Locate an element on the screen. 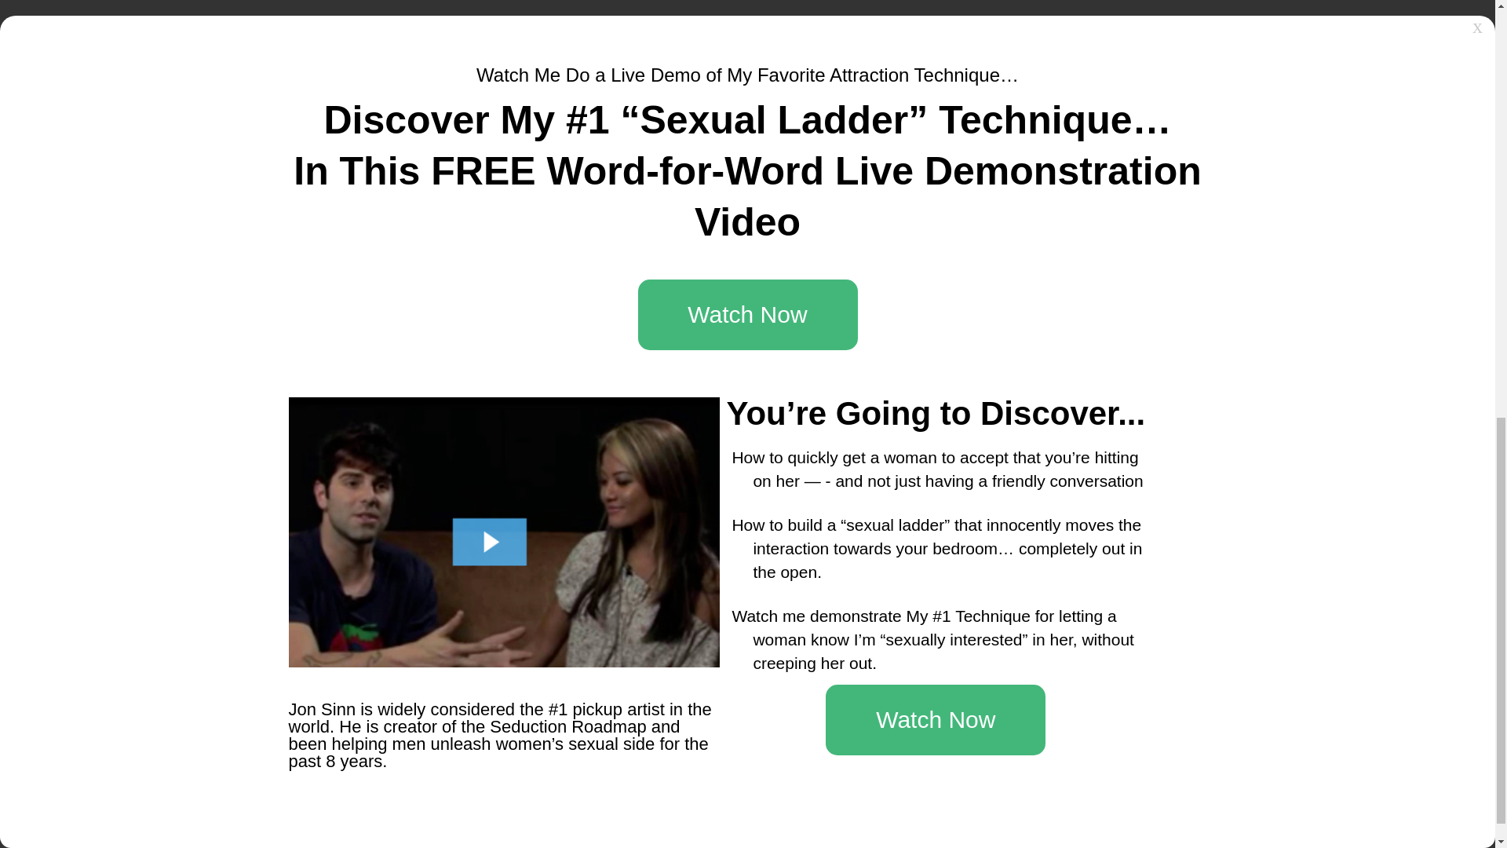 This screenshot has height=848, width=1507. Jamie Atkinson is located at coordinates (956, 658).